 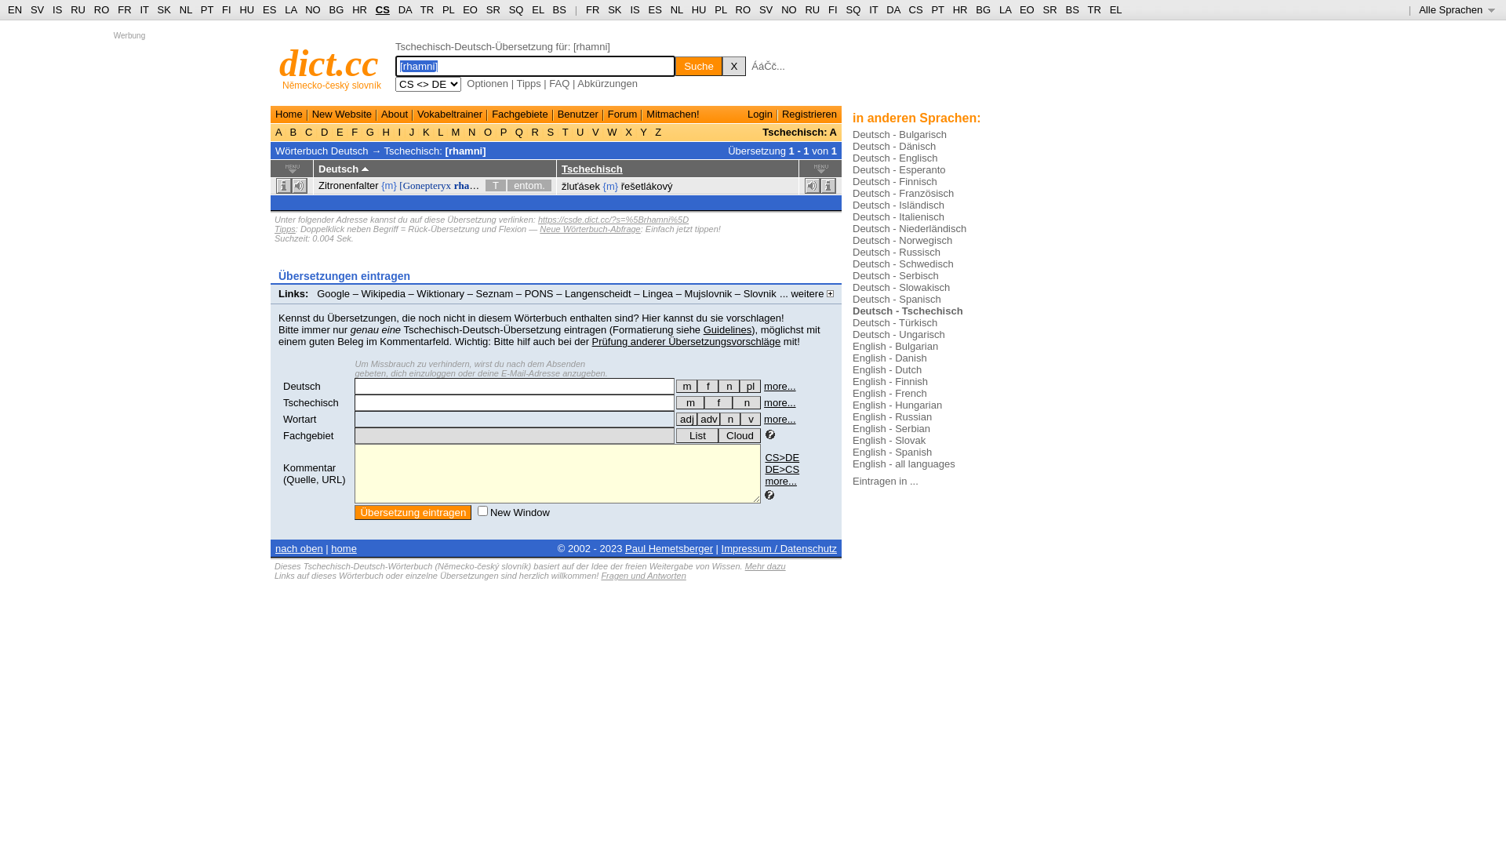 What do you see at coordinates (629, 132) in the screenshot?
I see `X` at bounding box center [629, 132].